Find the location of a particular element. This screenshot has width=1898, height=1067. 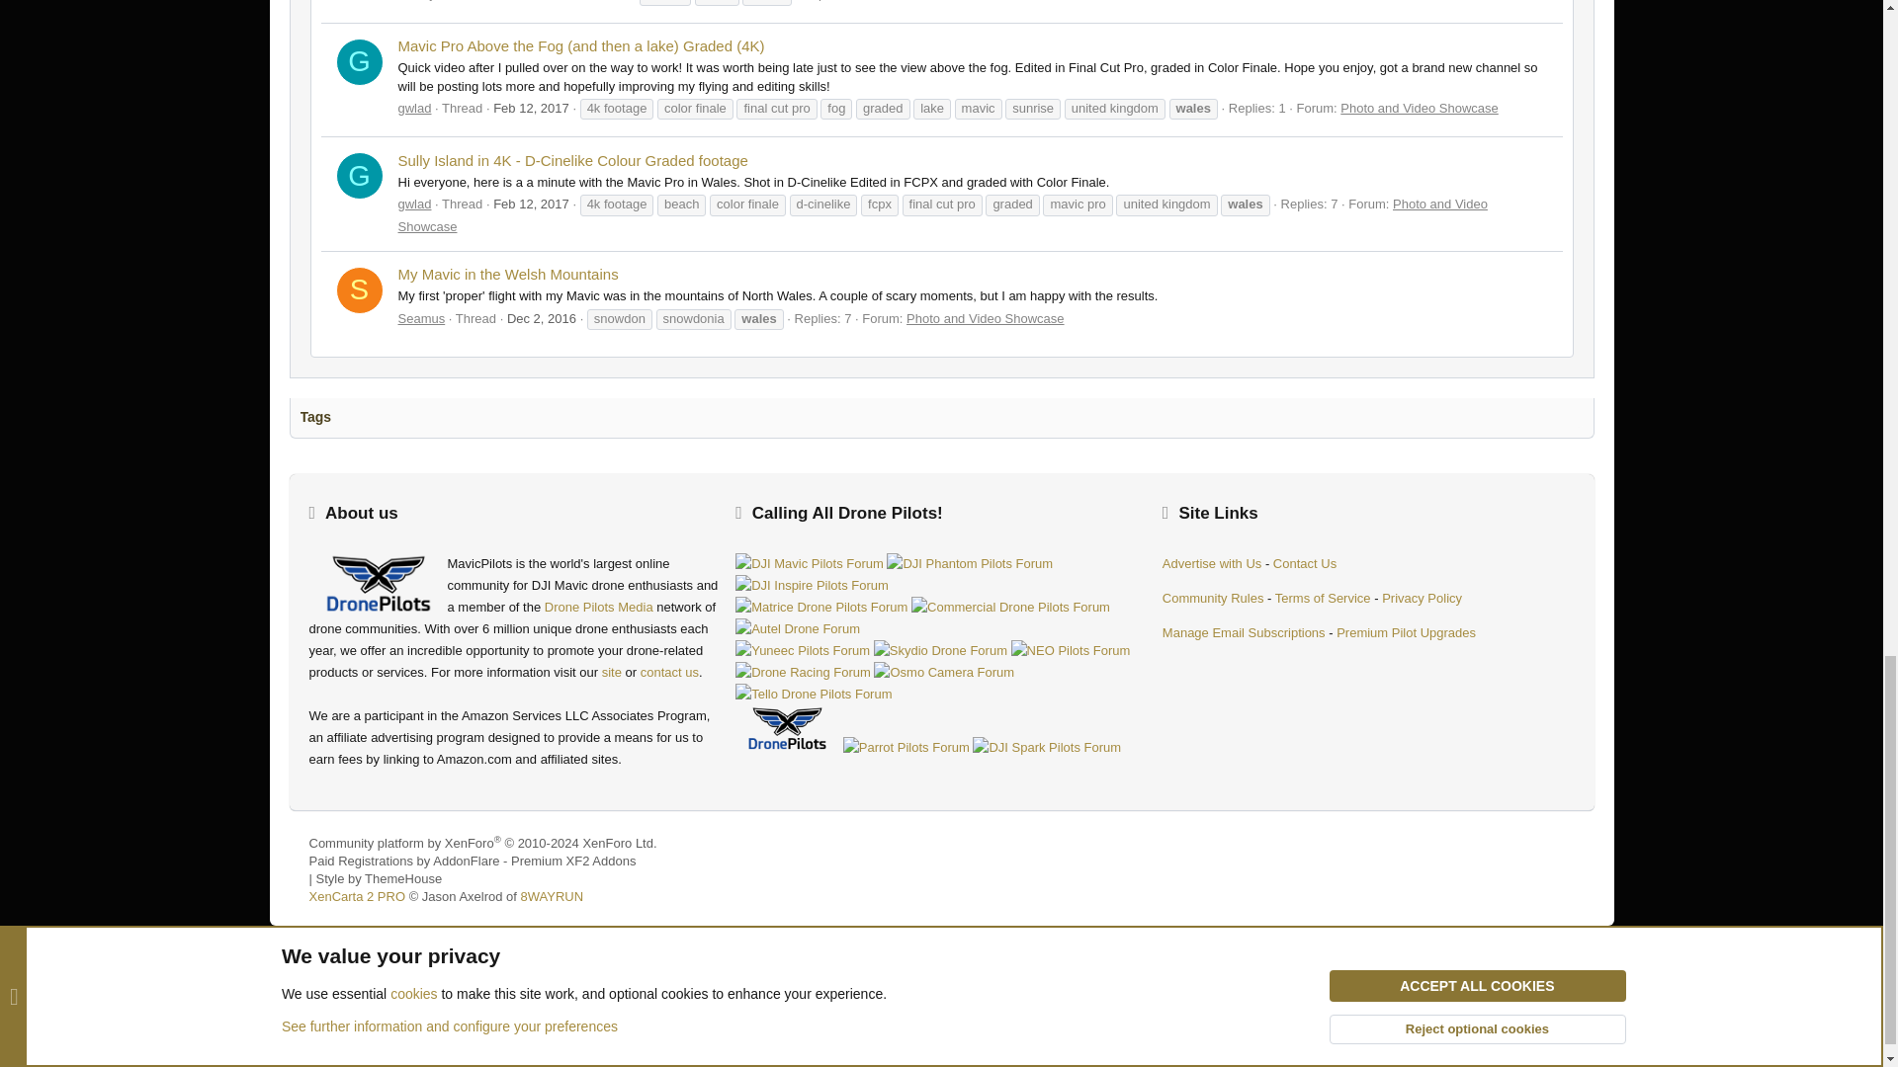

Feb 25, 2017 at 11:59 AM is located at coordinates (589, 0).